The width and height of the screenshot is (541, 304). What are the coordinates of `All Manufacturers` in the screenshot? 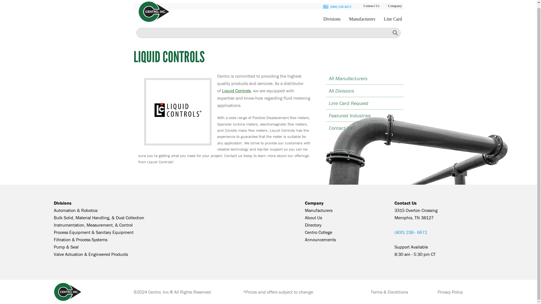 It's located at (364, 78).